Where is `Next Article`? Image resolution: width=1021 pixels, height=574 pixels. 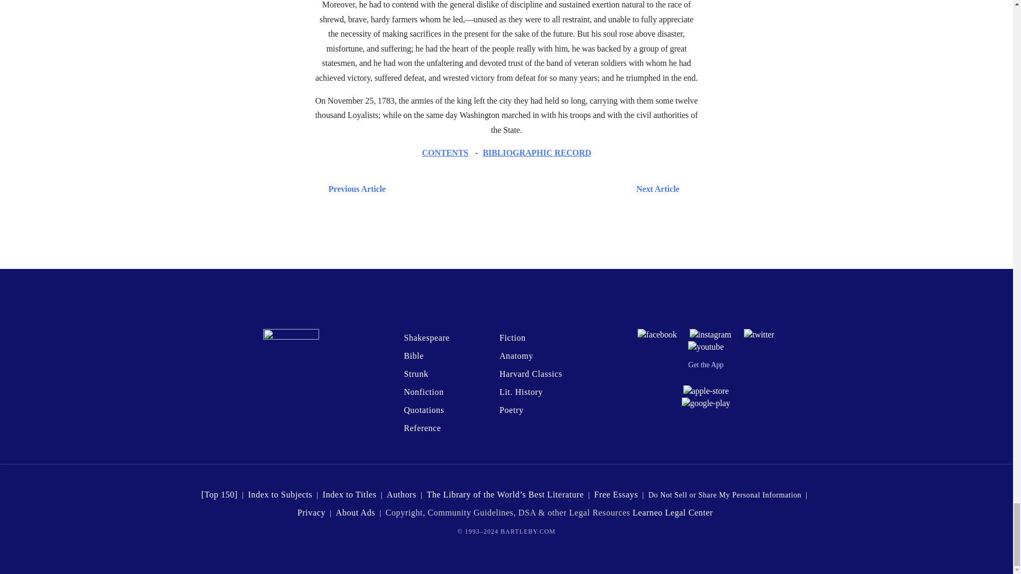 Next Article is located at coordinates (537, 189).